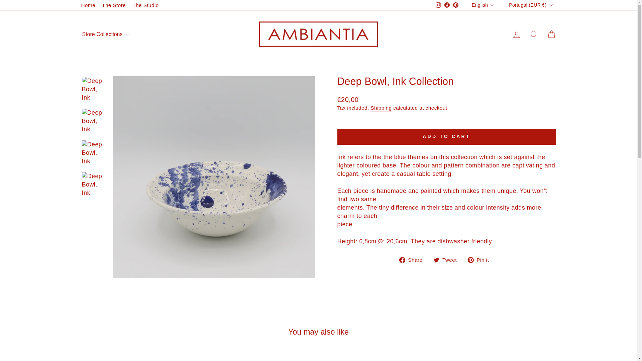 This screenshot has width=642, height=361. Describe the element at coordinates (484, 5) in the screenshot. I see `English` at that location.